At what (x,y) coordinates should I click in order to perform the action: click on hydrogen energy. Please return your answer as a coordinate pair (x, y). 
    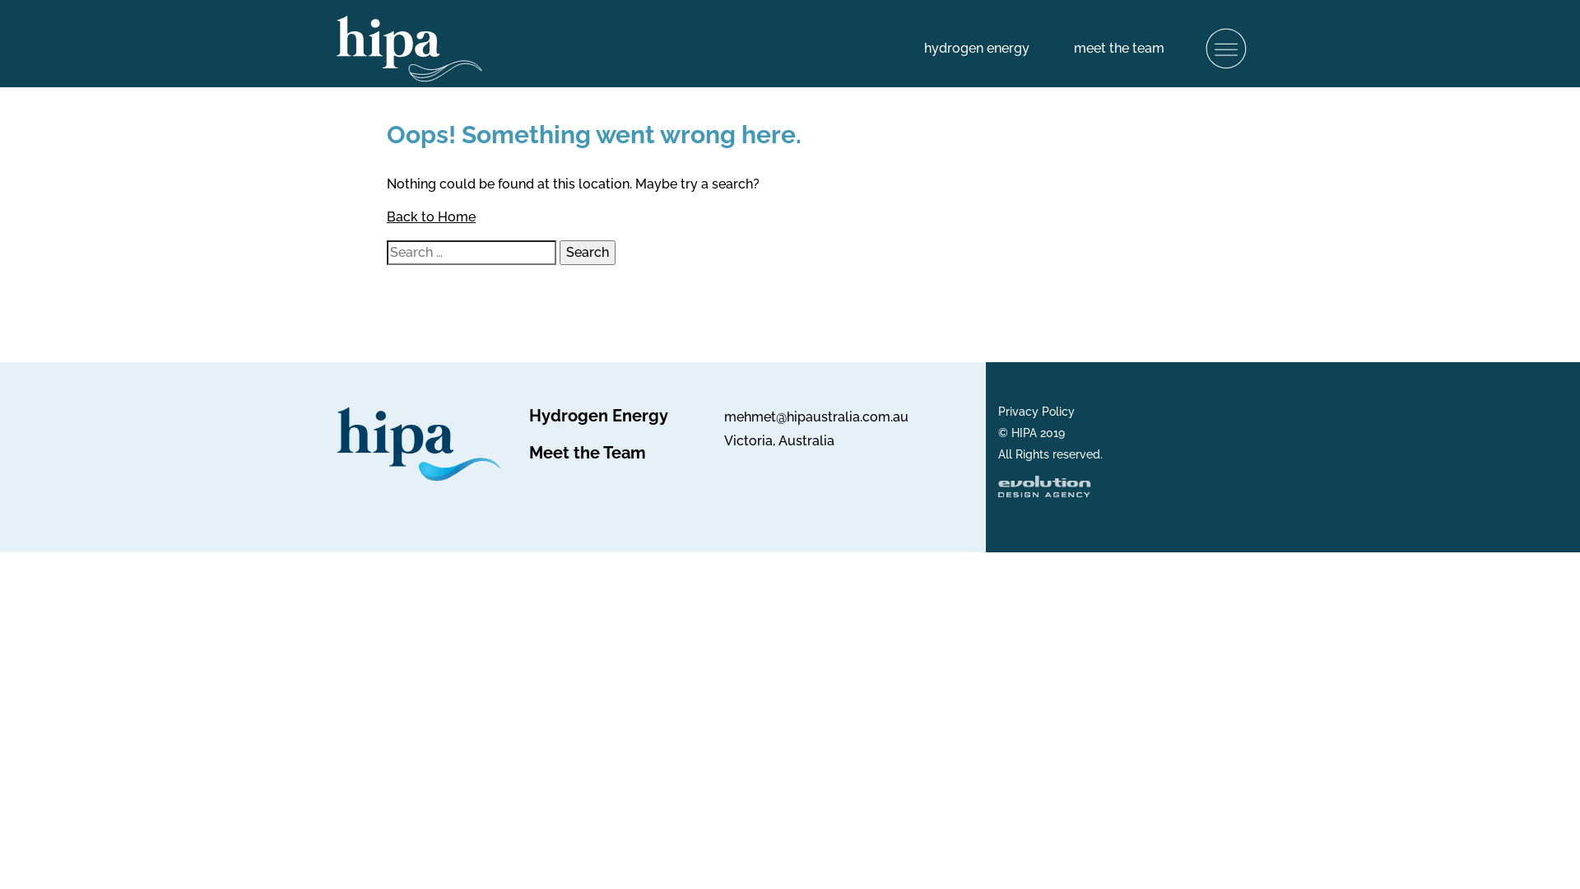
    Looking at the image, I should click on (977, 48).